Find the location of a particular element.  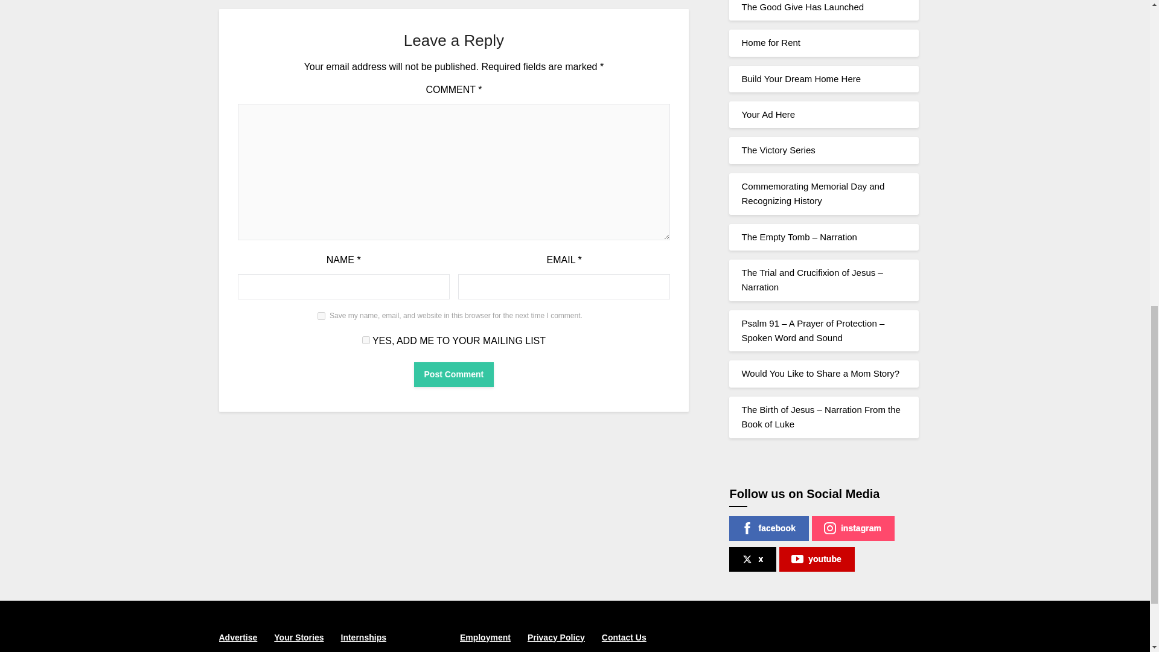

x is located at coordinates (752, 559).